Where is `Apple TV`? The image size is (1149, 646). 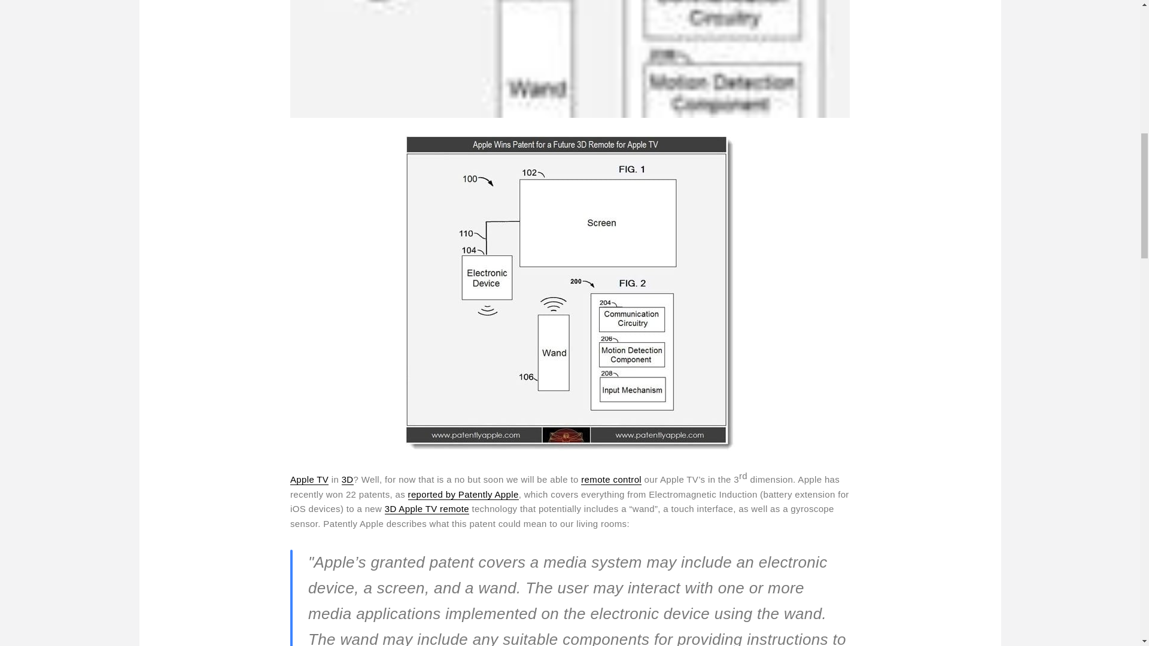
Apple TV is located at coordinates (309, 480).